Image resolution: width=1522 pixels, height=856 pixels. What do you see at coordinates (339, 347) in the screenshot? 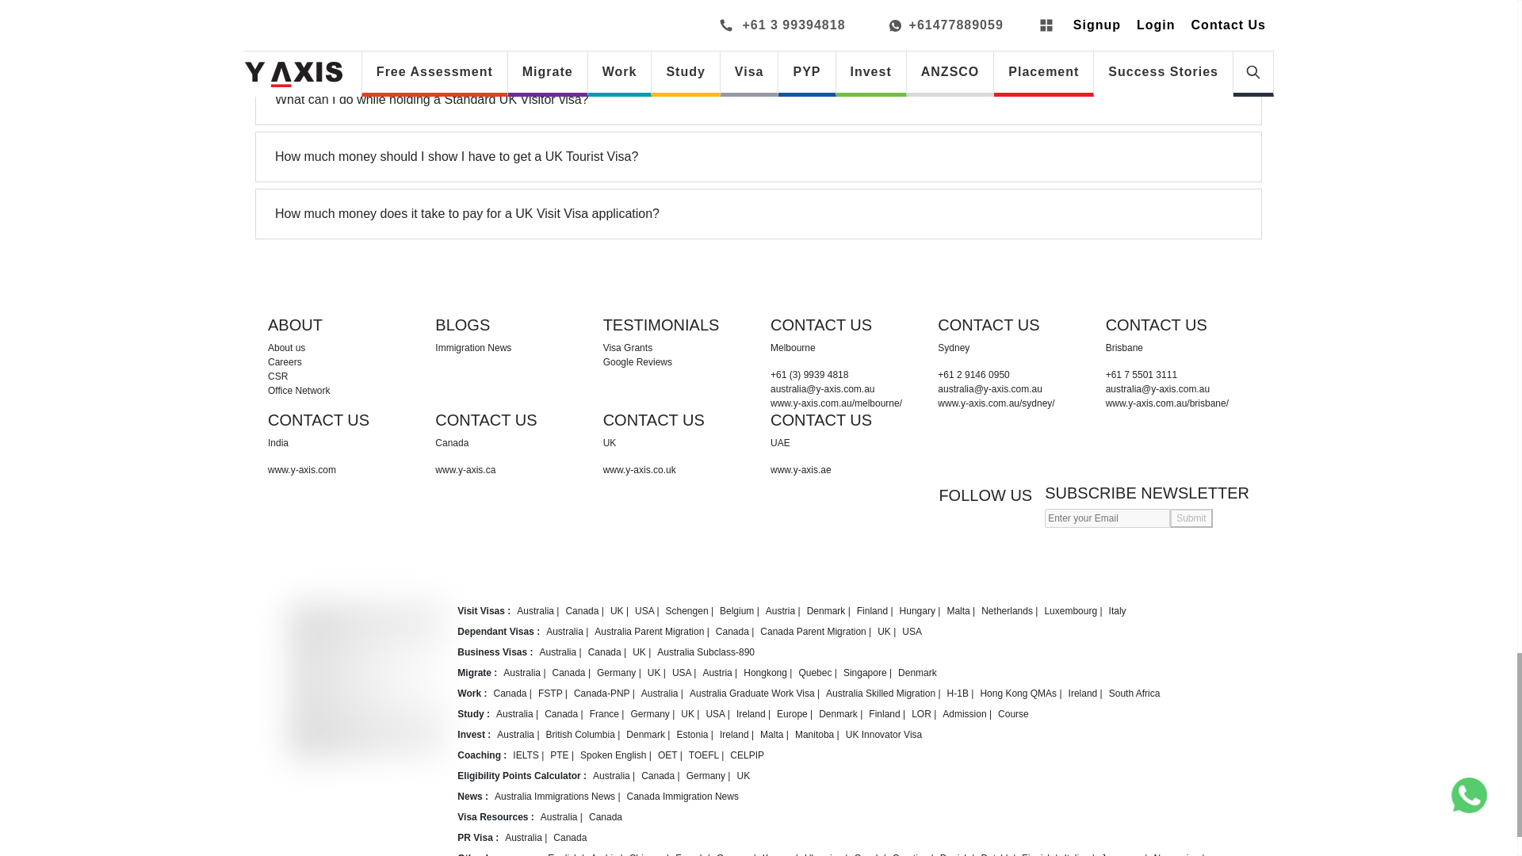
I see `About us` at bounding box center [339, 347].